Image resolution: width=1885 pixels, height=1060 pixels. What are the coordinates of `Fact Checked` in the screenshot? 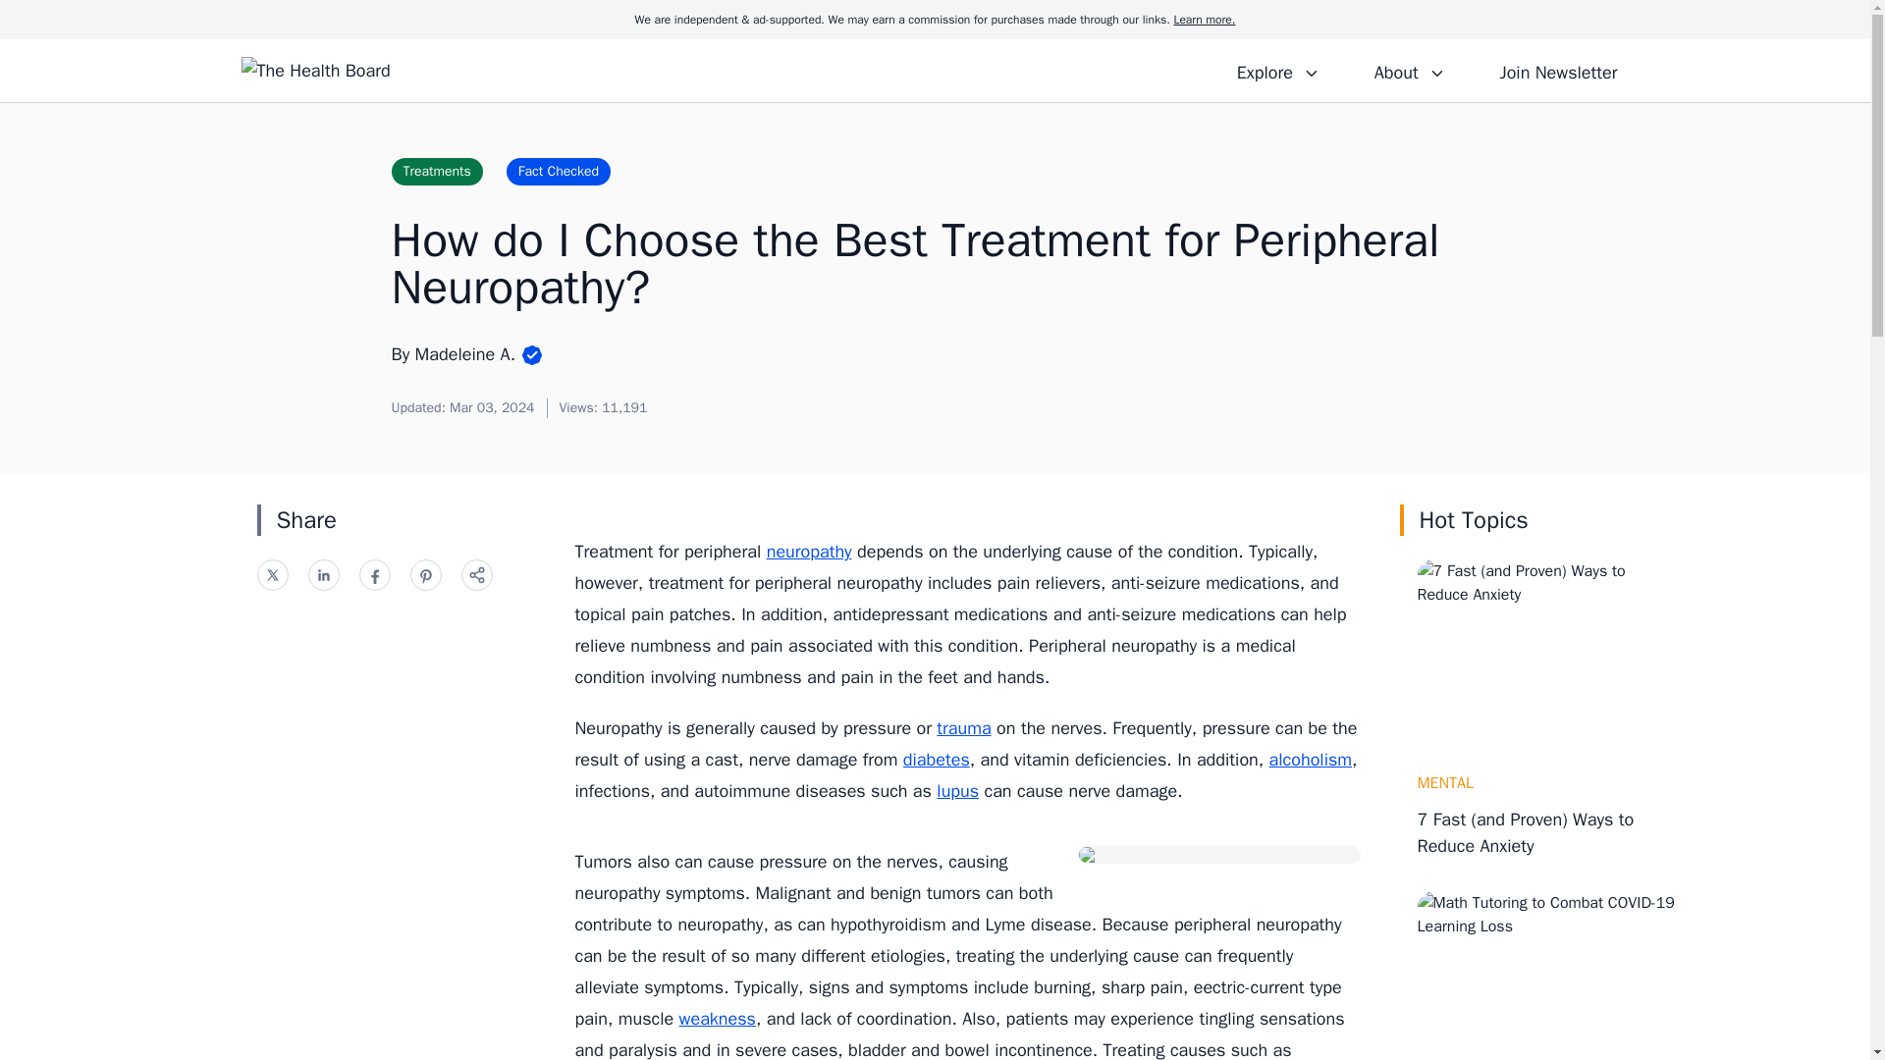 It's located at (559, 171).